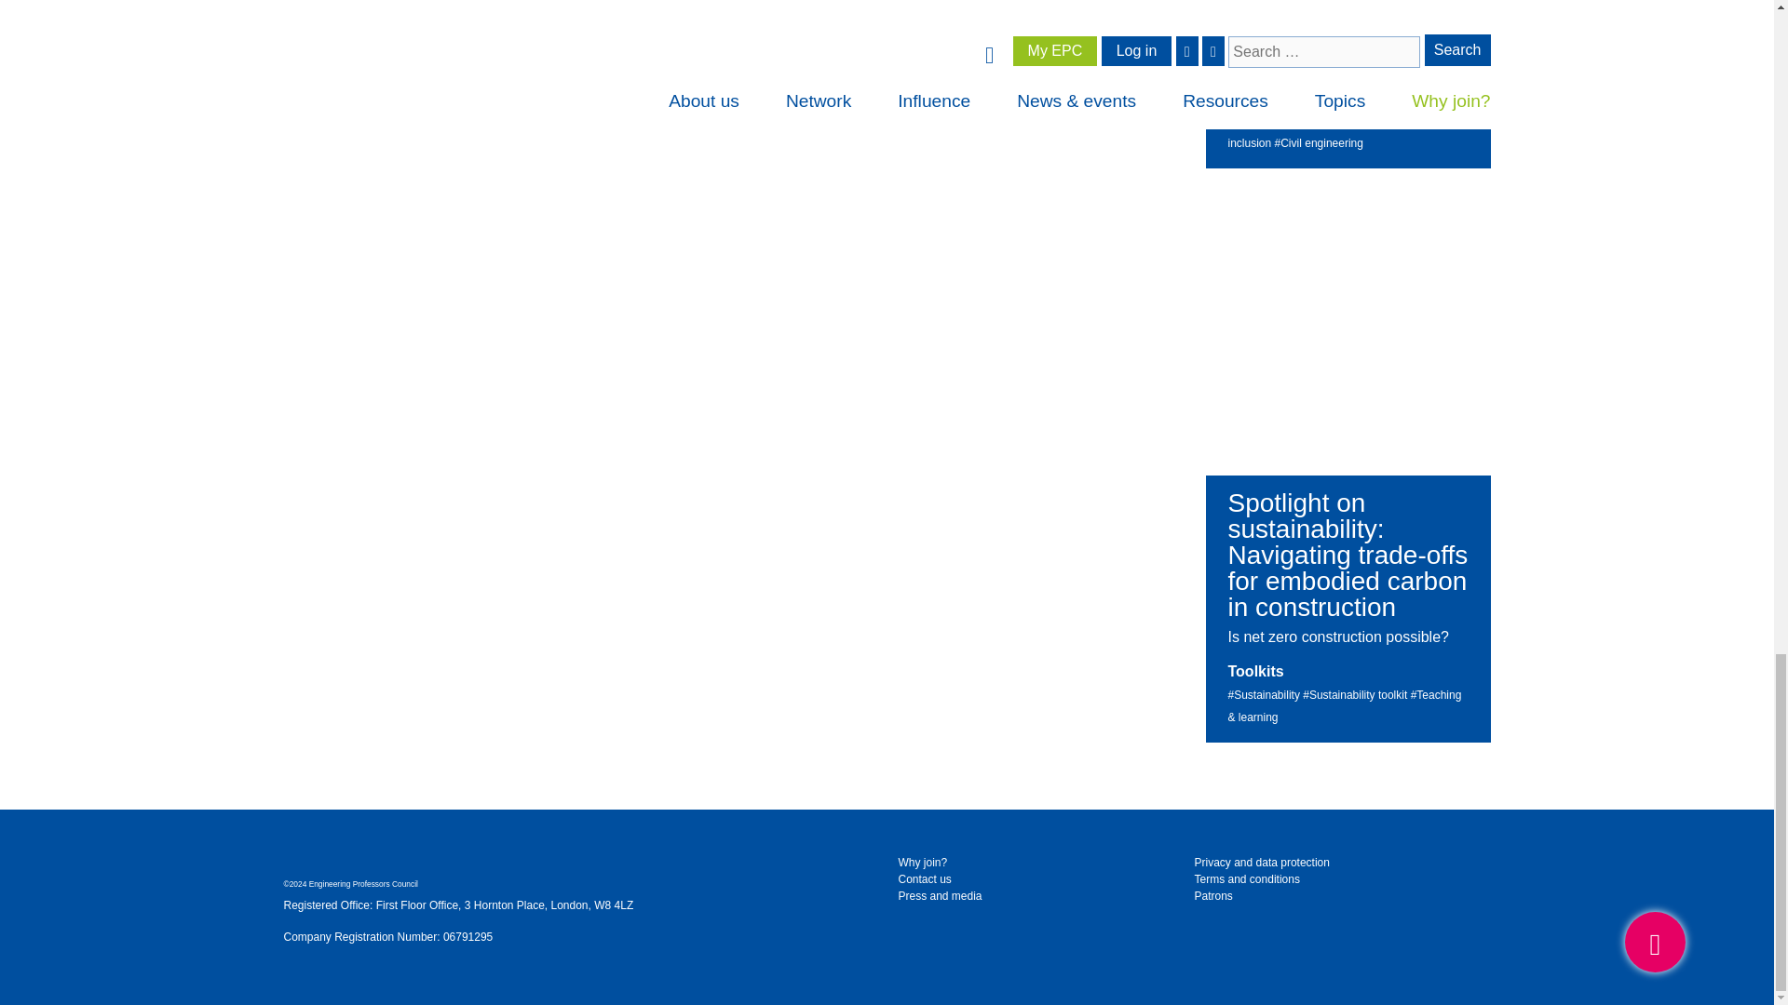 This screenshot has width=1788, height=1005. I want to click on Privacy and data protection, so click(1261, 863).